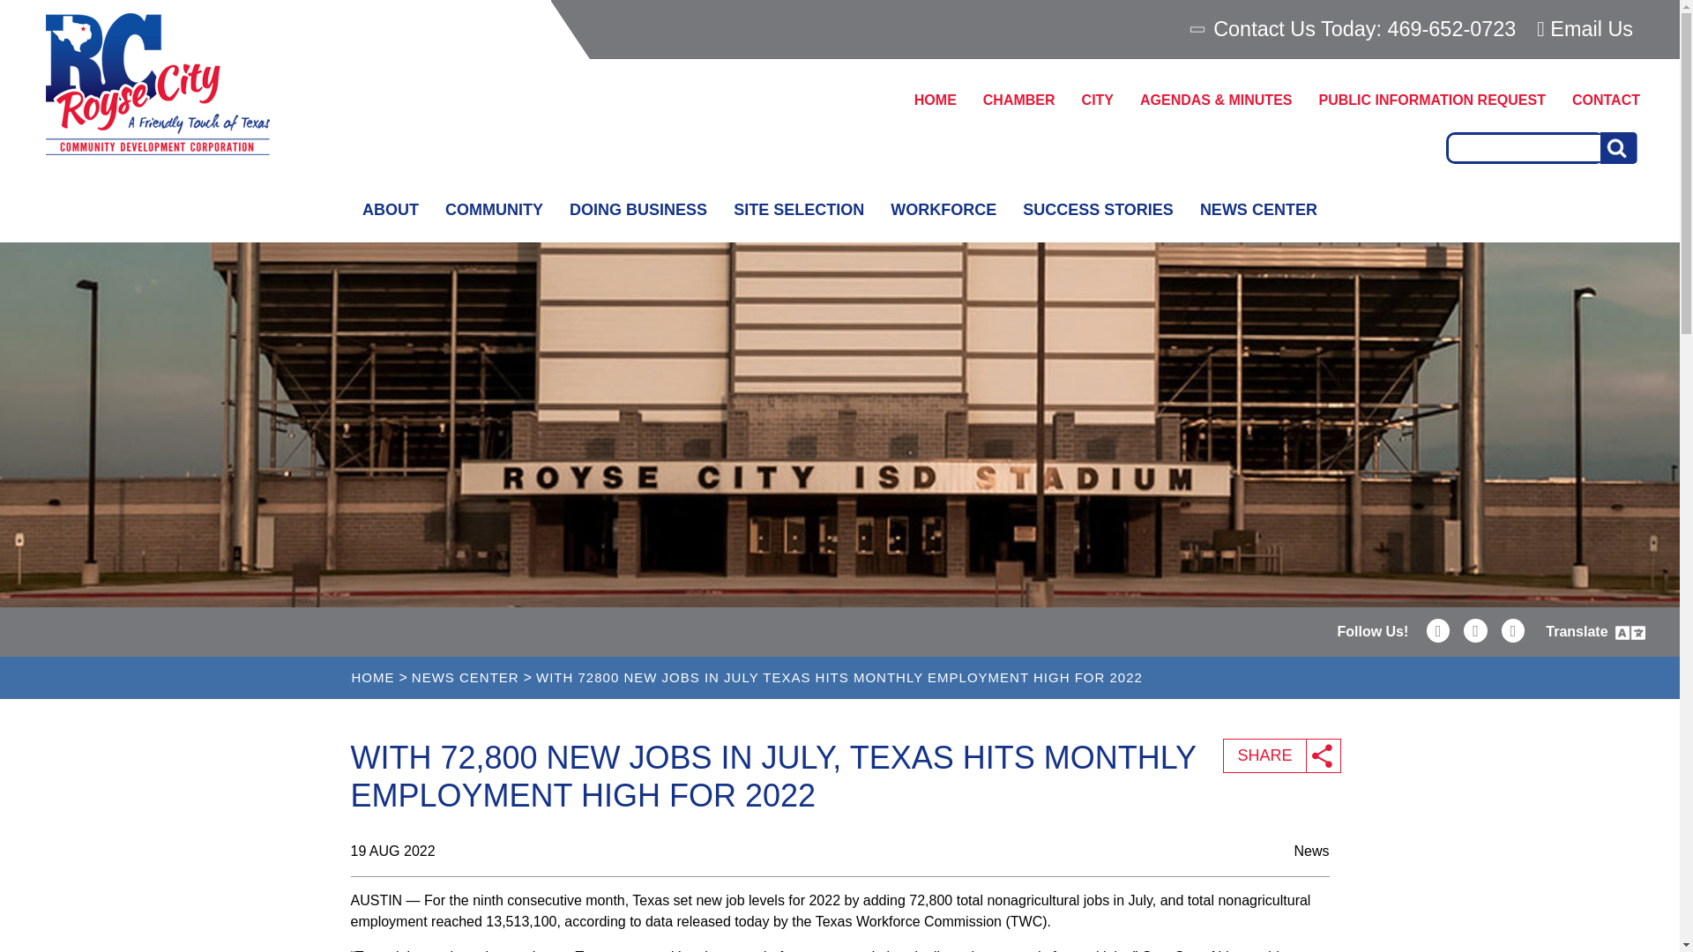  What do you see at coordinates (1097, 100) in the screenshot?
I see `CITY` at bounding box center [1097, 100].